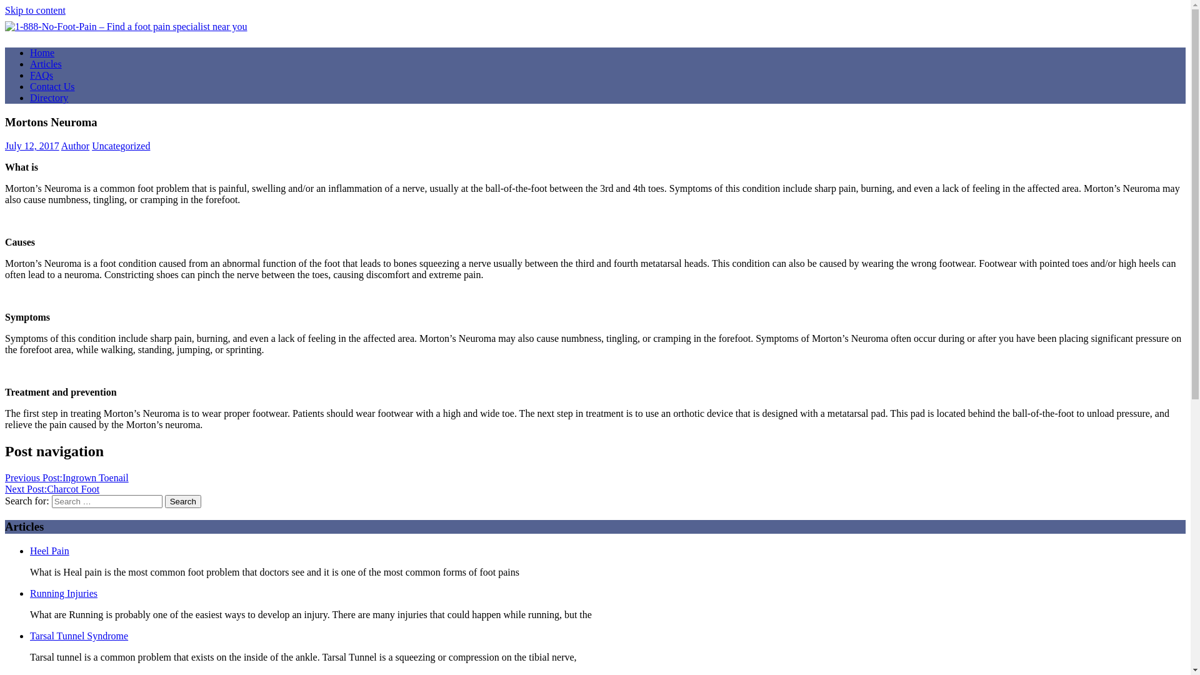 The image size is (1200, 675). Describe the element at coordinates (52, 86) in the screenshot. I see `Contact Us` at that location.